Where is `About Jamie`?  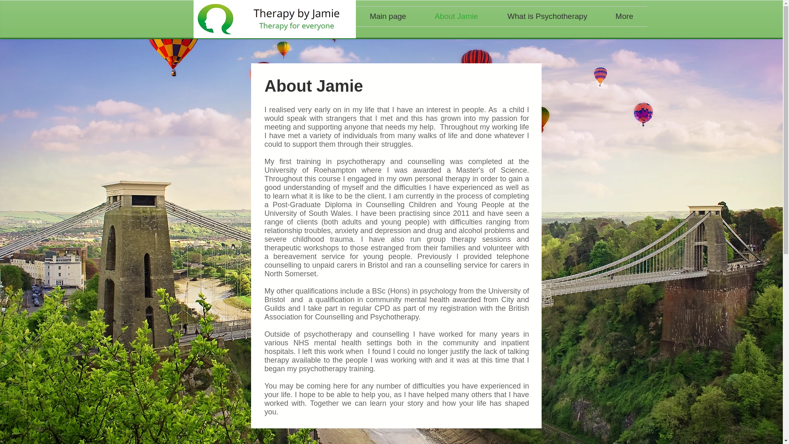
About Jamie is located at coordinates (456, 16).